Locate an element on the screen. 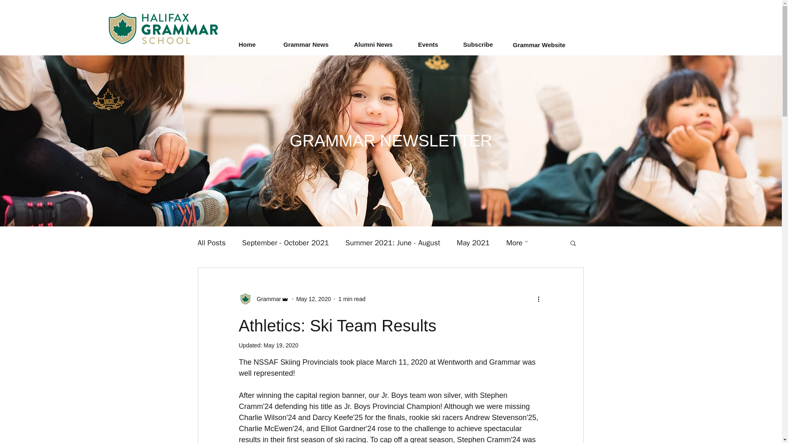  May 19, 2020 is located at coordinates (281, 345).